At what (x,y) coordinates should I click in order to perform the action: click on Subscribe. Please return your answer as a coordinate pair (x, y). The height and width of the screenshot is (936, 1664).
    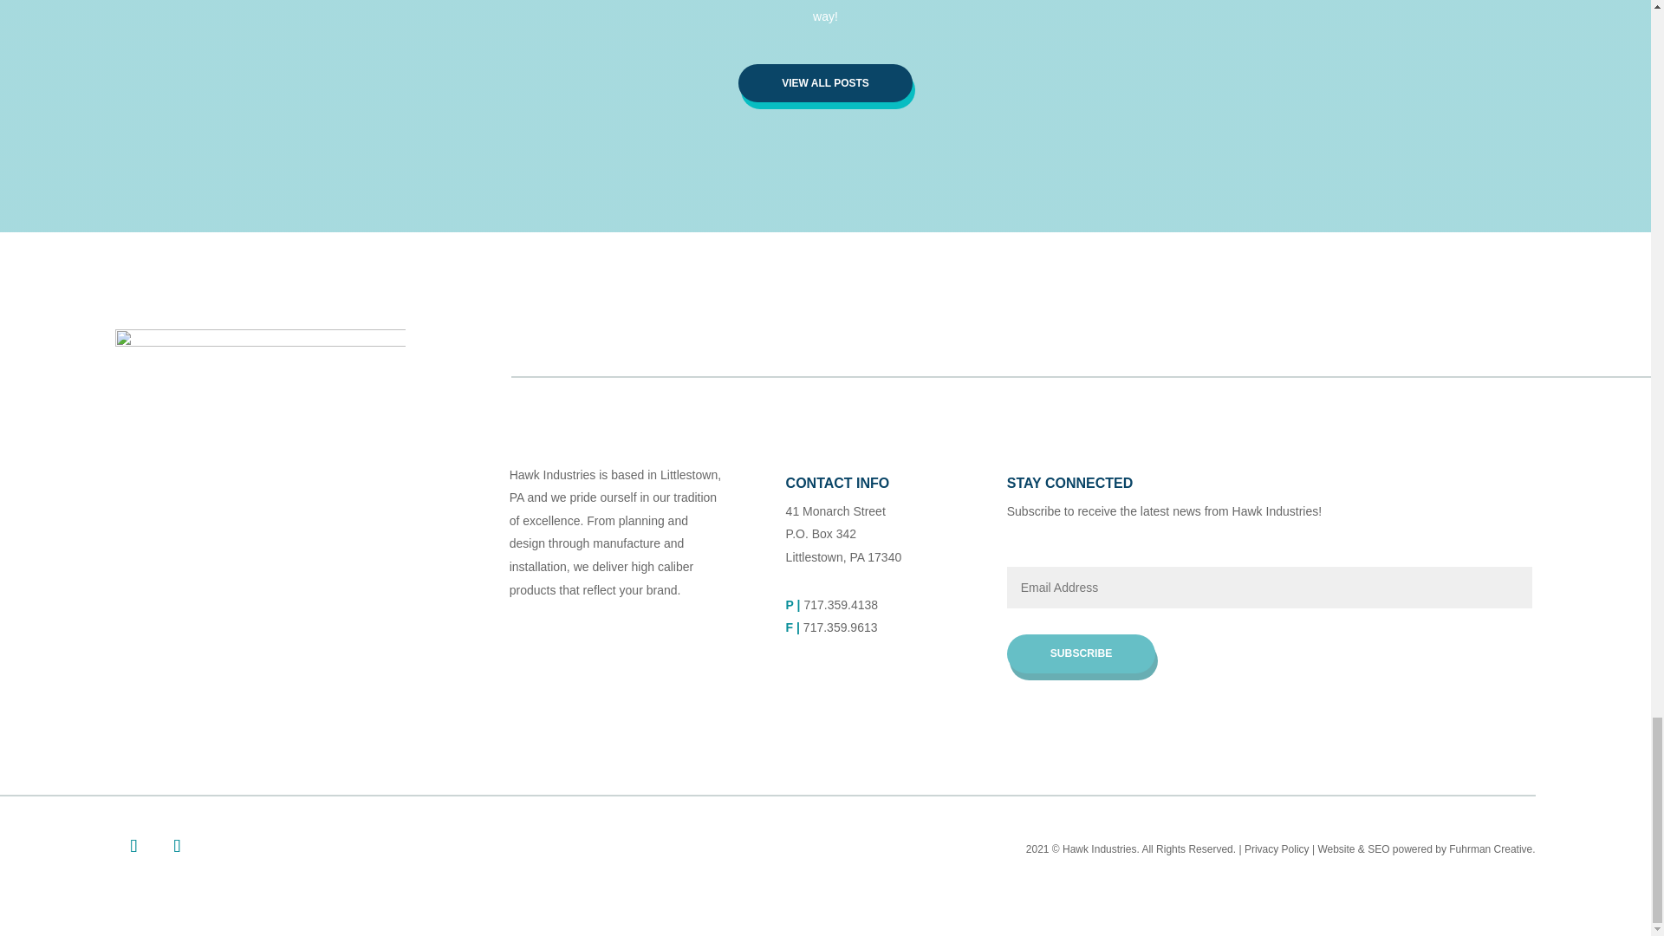
    Looking at the image, I should click on (1082, 653).